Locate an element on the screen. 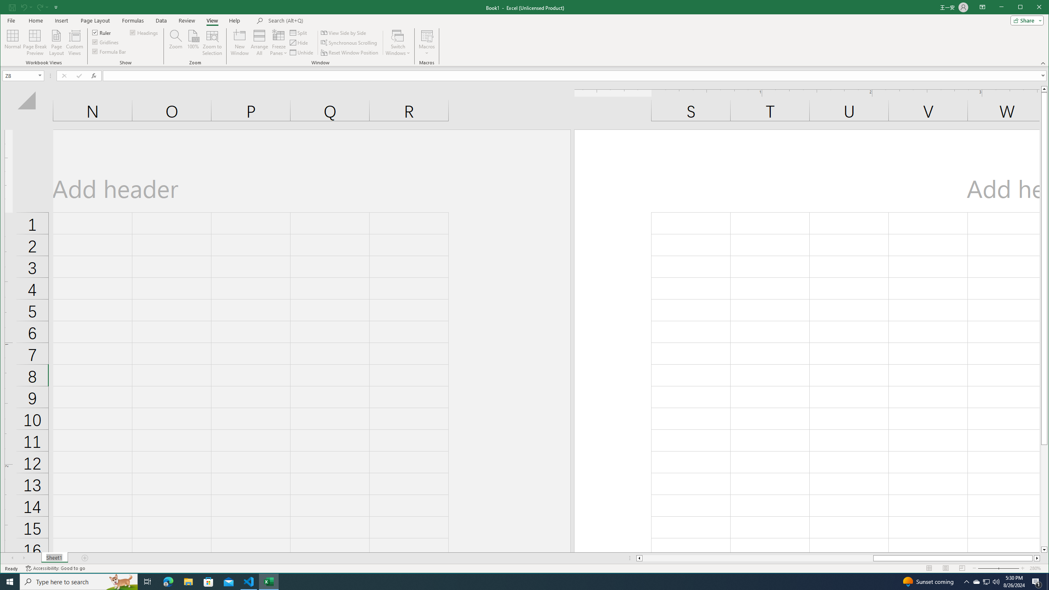  Microsoft Store is located at coordinates (209, 582).